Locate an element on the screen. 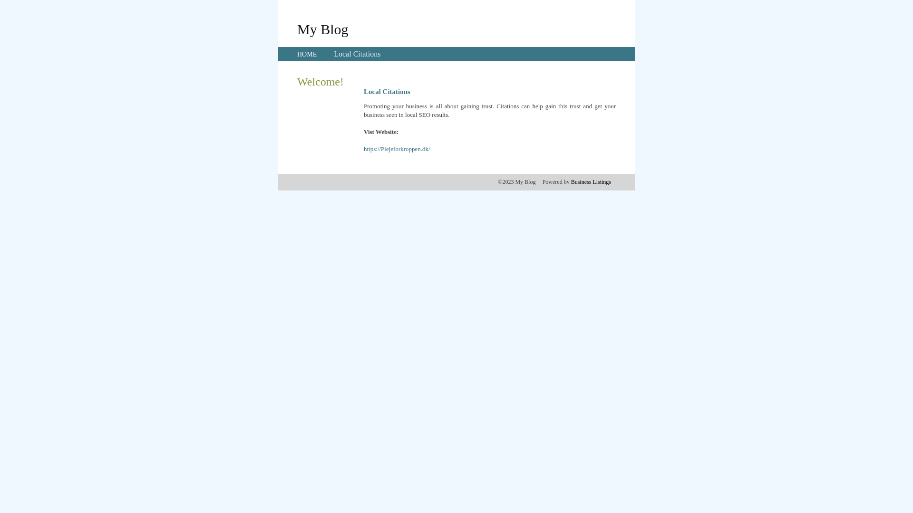  Local Citations is located at coordinates (357, 54).